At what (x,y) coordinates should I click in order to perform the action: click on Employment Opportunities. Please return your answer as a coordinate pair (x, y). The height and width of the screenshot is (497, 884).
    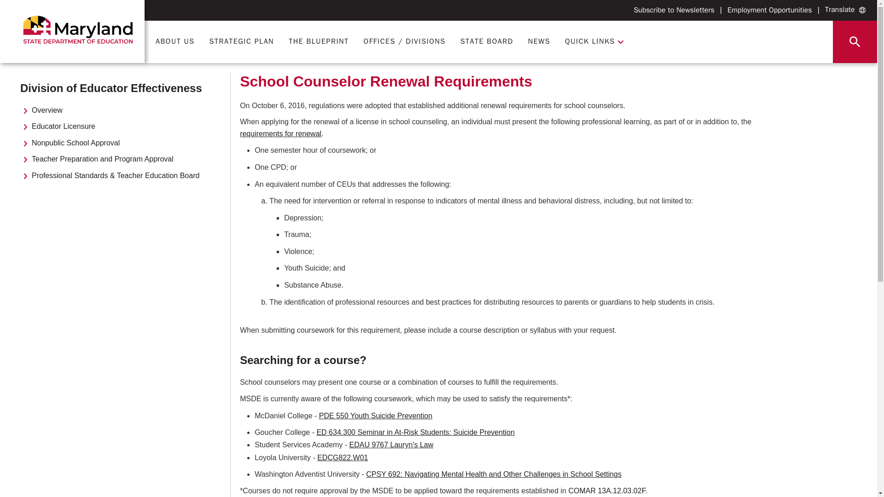
    Looking at the image, I should click on (770, 10).